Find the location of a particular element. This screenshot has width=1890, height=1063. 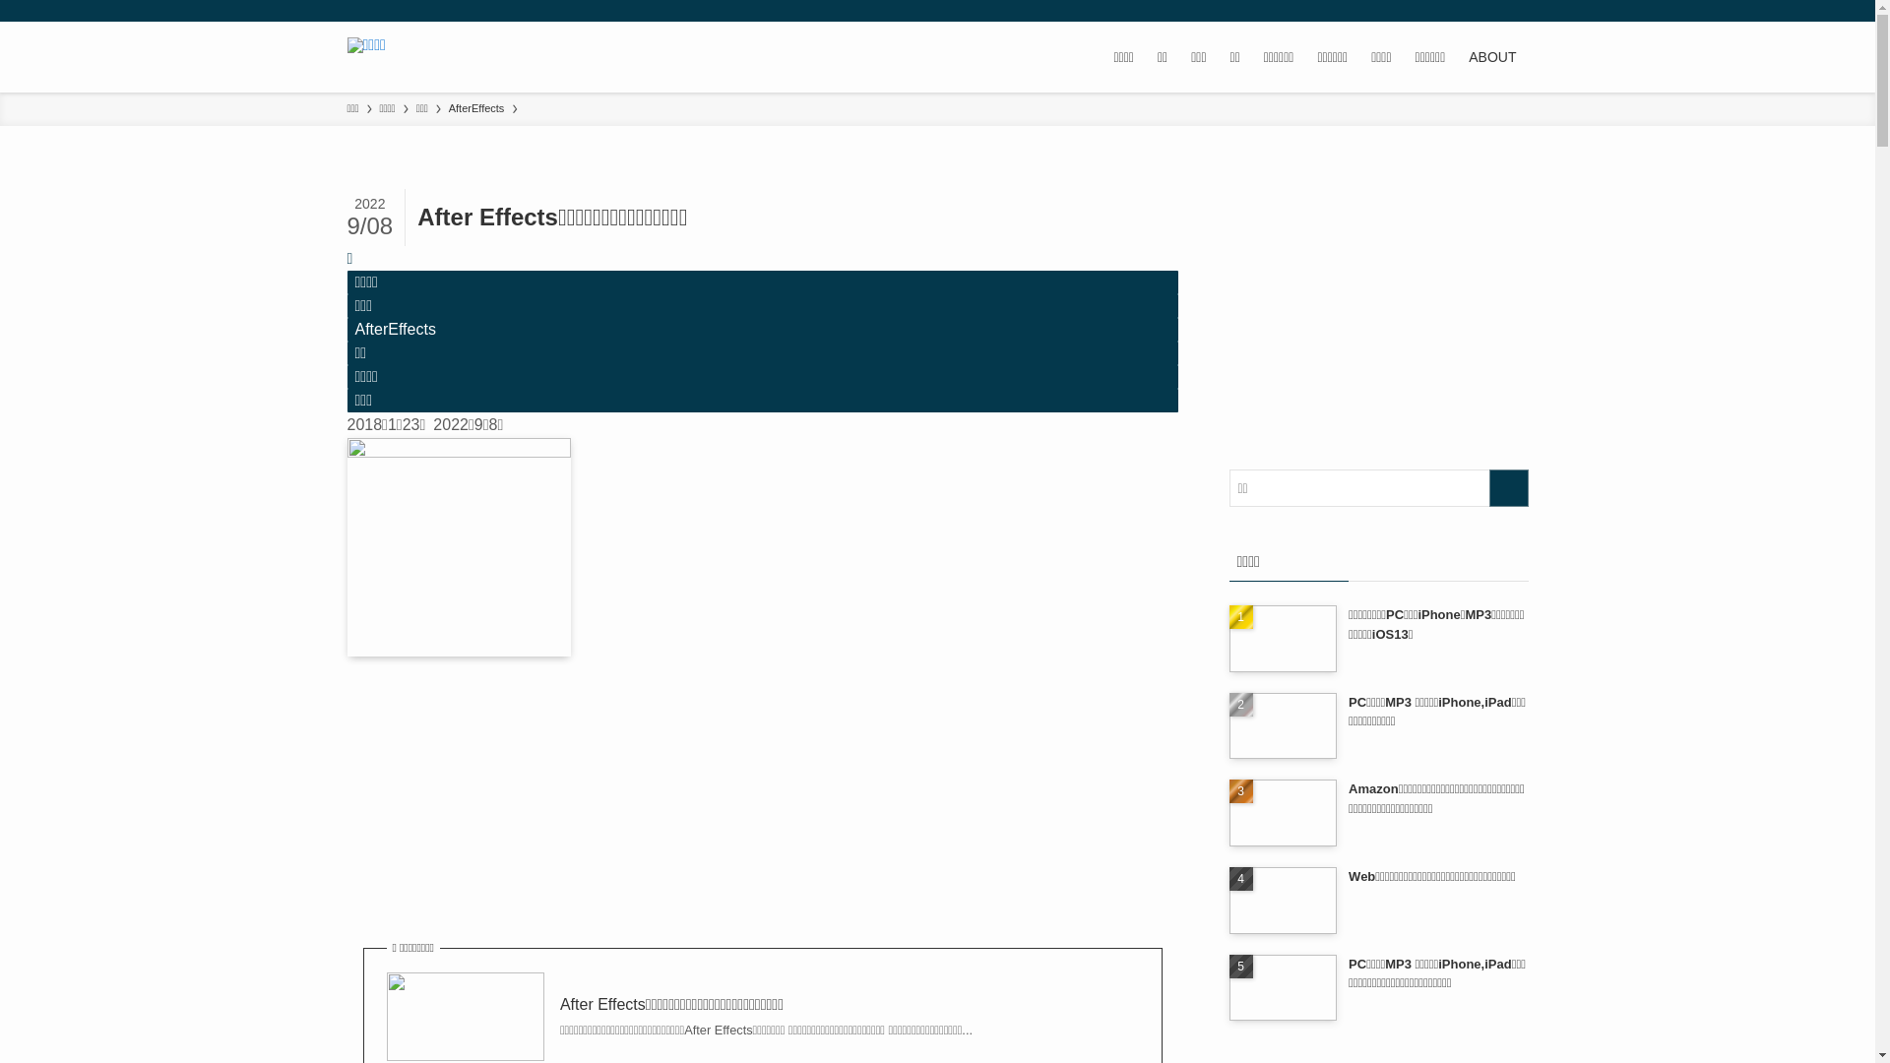

Advertisement is located at coordinates (1378, 312).